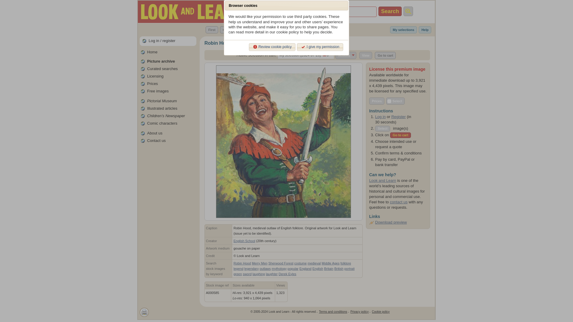 This screenshot has height=322, width=573. Describe the element at coordinates (281, 263) in the screenshot. I see `Sherwood Forest` at that location.